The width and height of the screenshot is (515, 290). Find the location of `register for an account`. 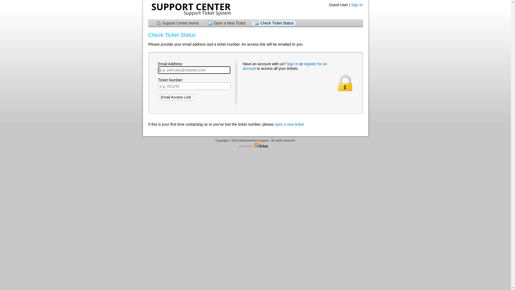

register for an account is located at coordinates (285, 66).